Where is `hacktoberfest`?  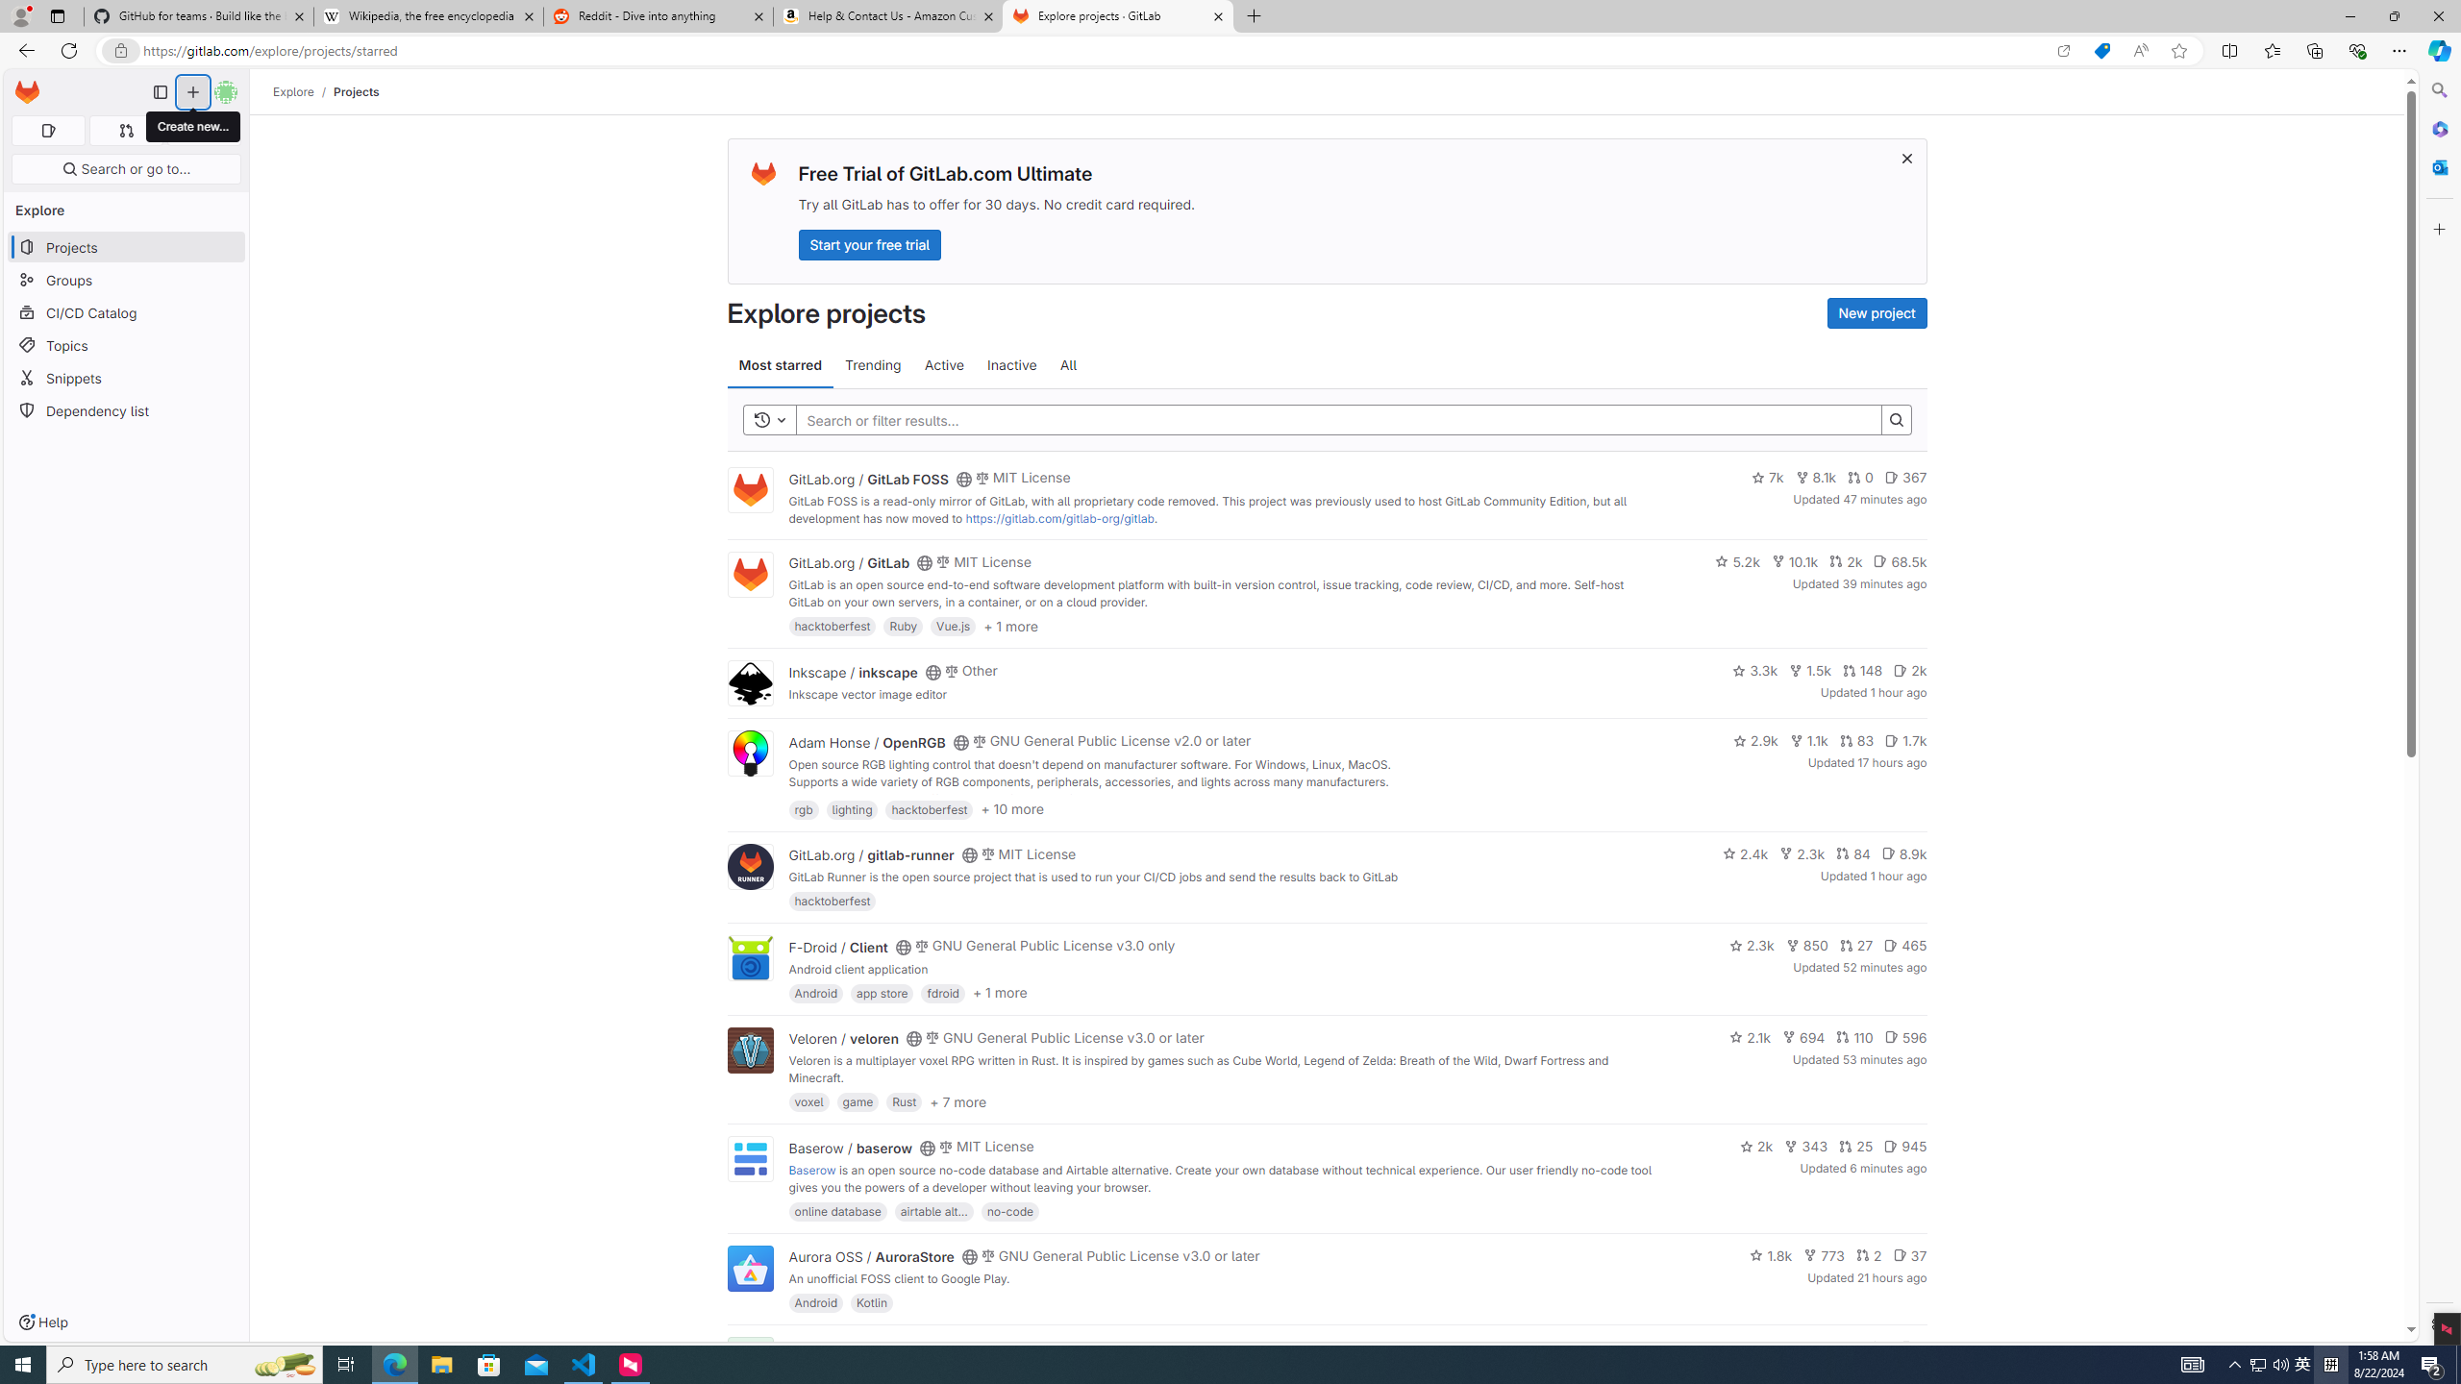 hacktoberfest is located at coordinates (833, 901).